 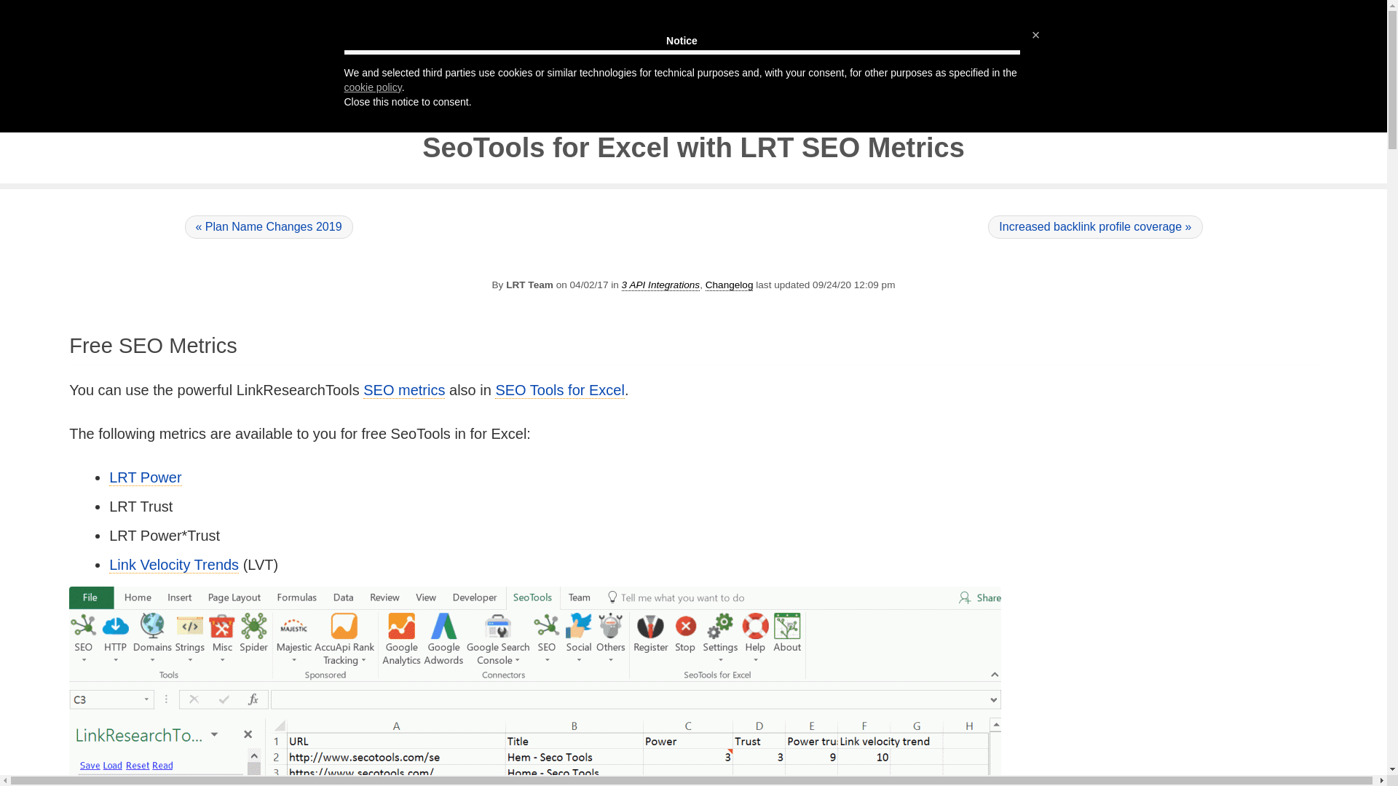 I want to click on Changelog, so click(x=648, y=49).